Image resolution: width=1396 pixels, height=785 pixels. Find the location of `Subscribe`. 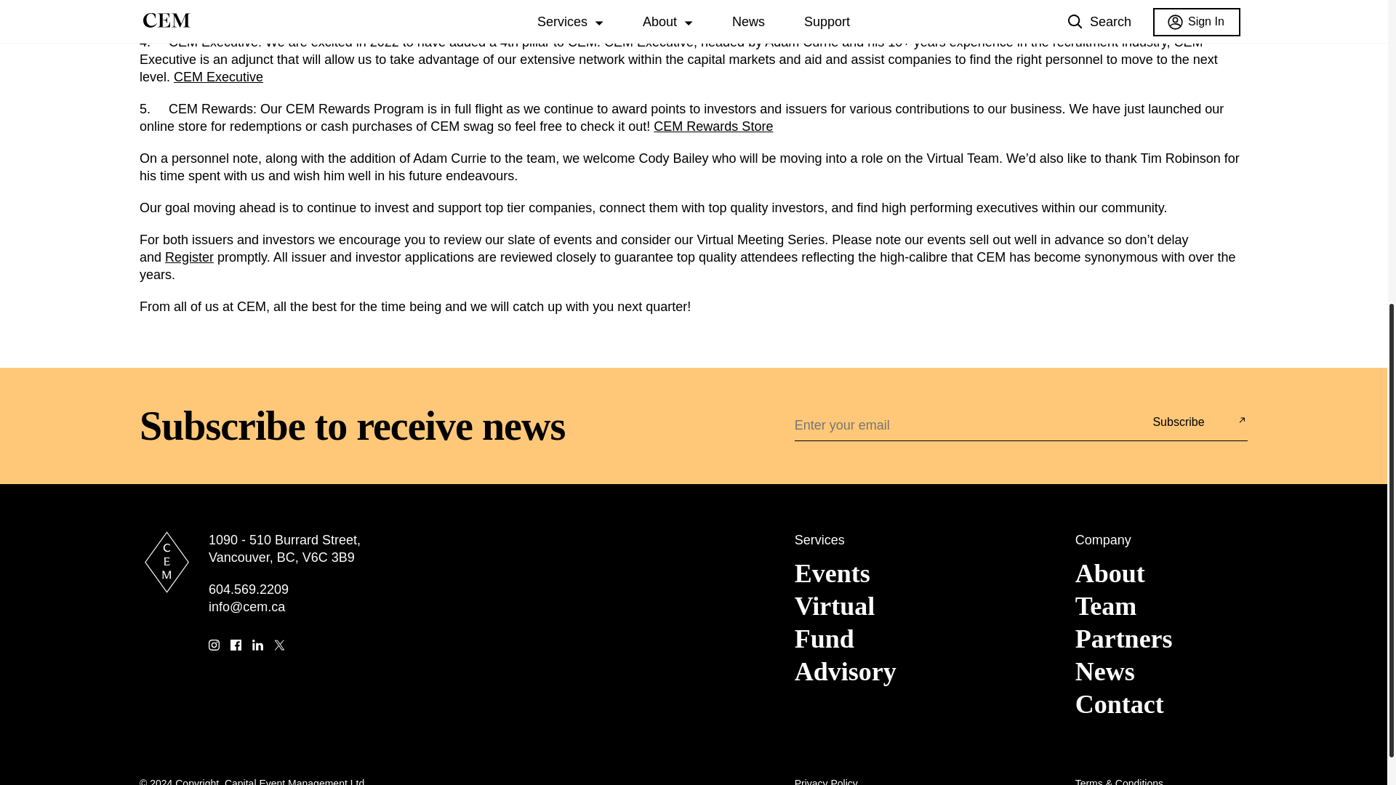

Subscribe is located at coordinates (1178, 422).